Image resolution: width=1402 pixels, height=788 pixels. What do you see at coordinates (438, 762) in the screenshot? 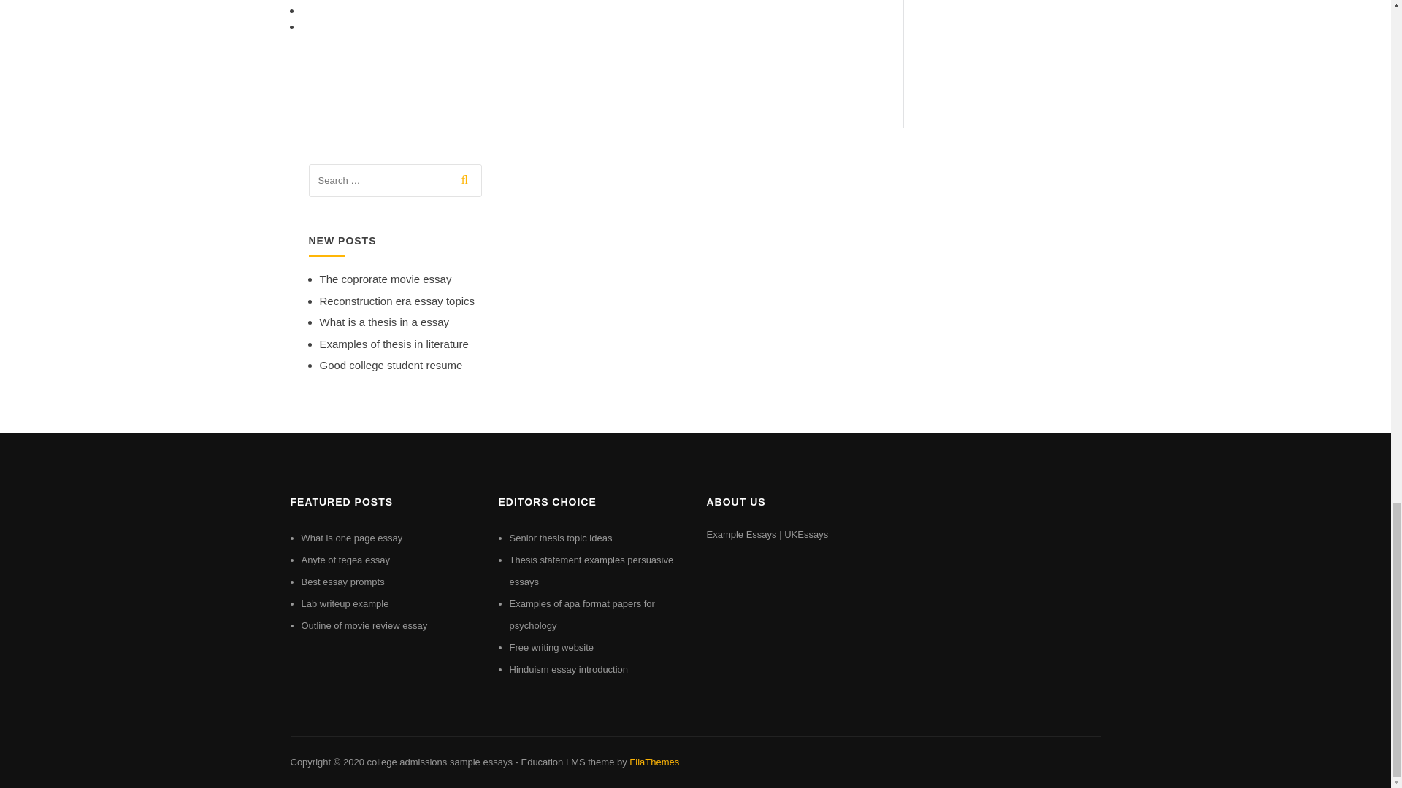
I see `college admissions sample essays` at bounding box center [438, 762].